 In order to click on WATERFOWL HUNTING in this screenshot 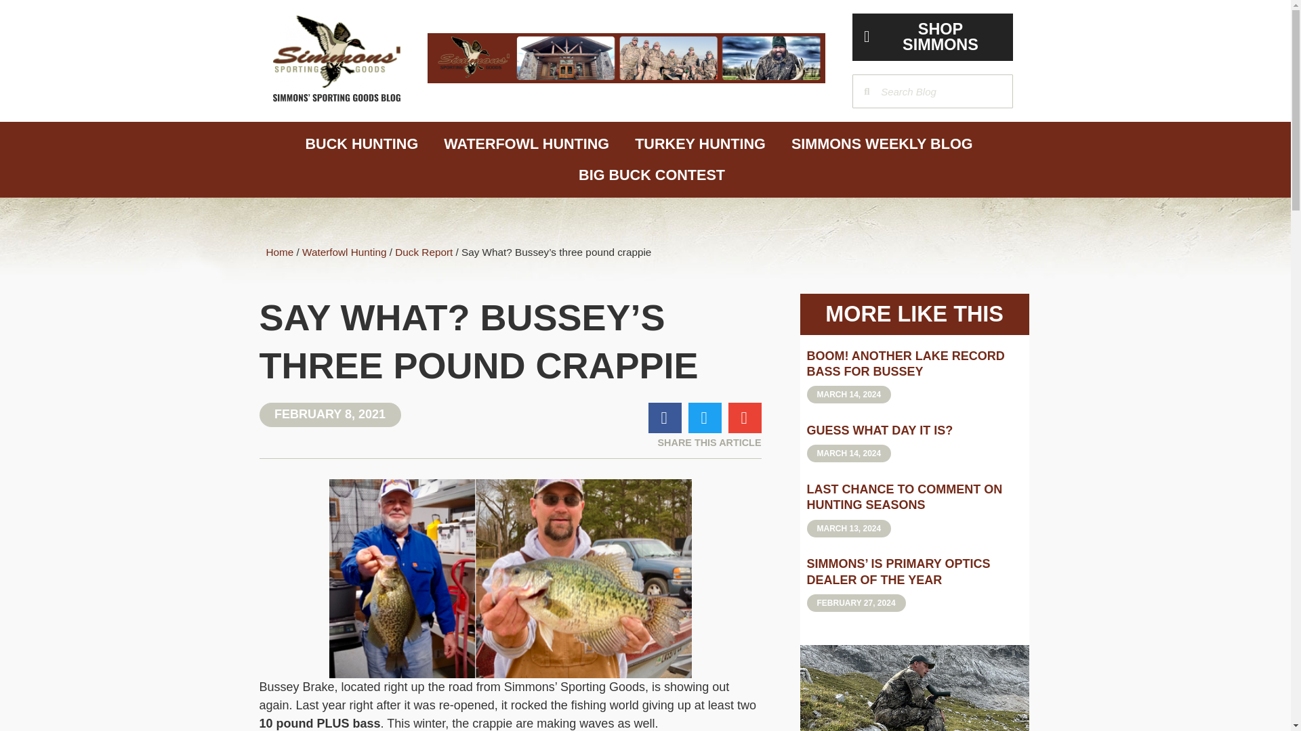, I will do `click(526, 144)`.